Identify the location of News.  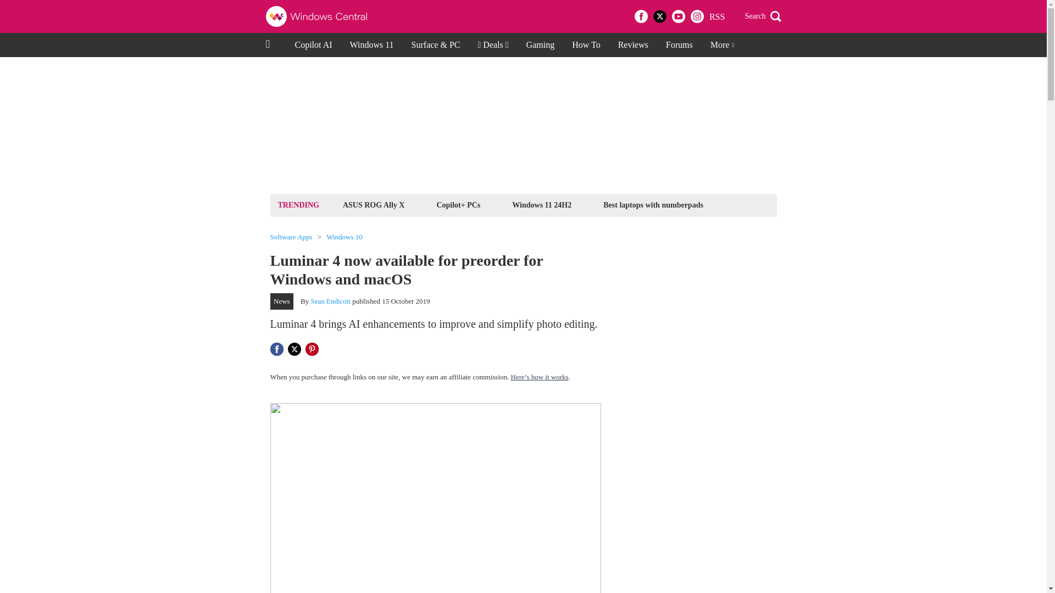
(282, 301).